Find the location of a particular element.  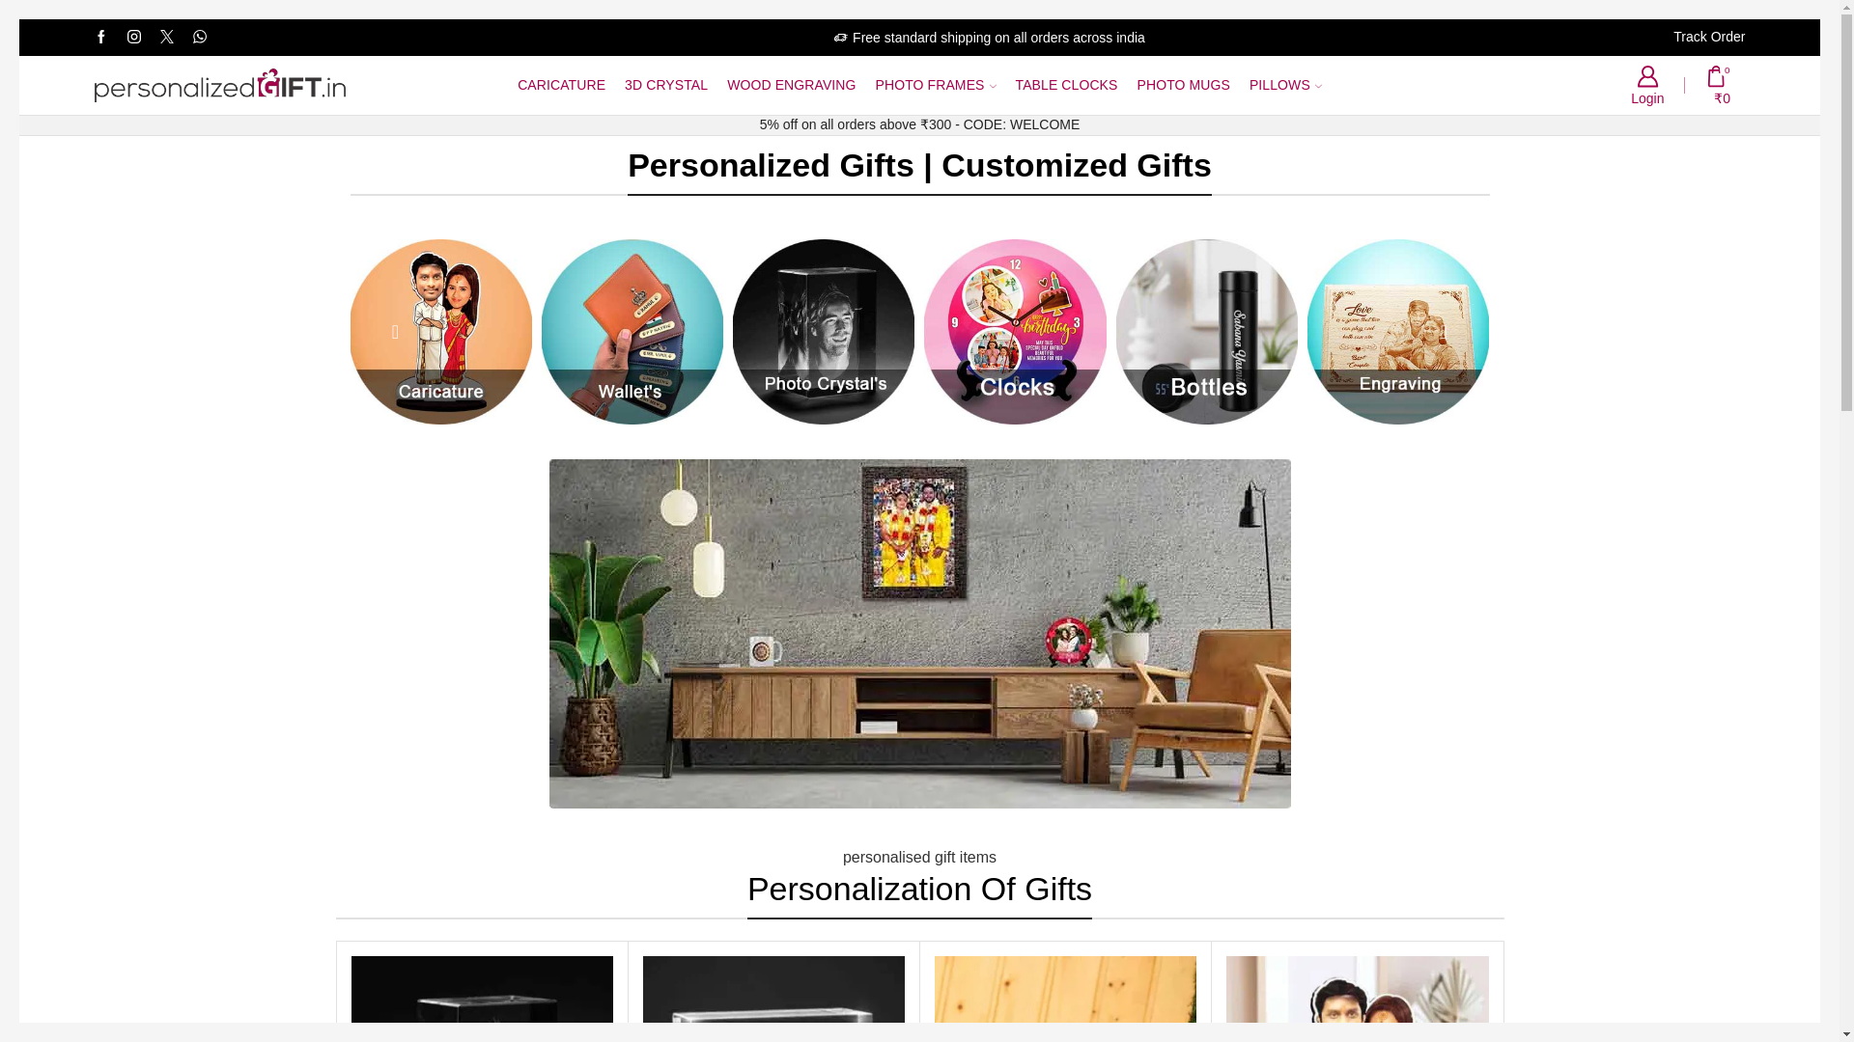

PILLOWS is located at coordinates (1285, 85).